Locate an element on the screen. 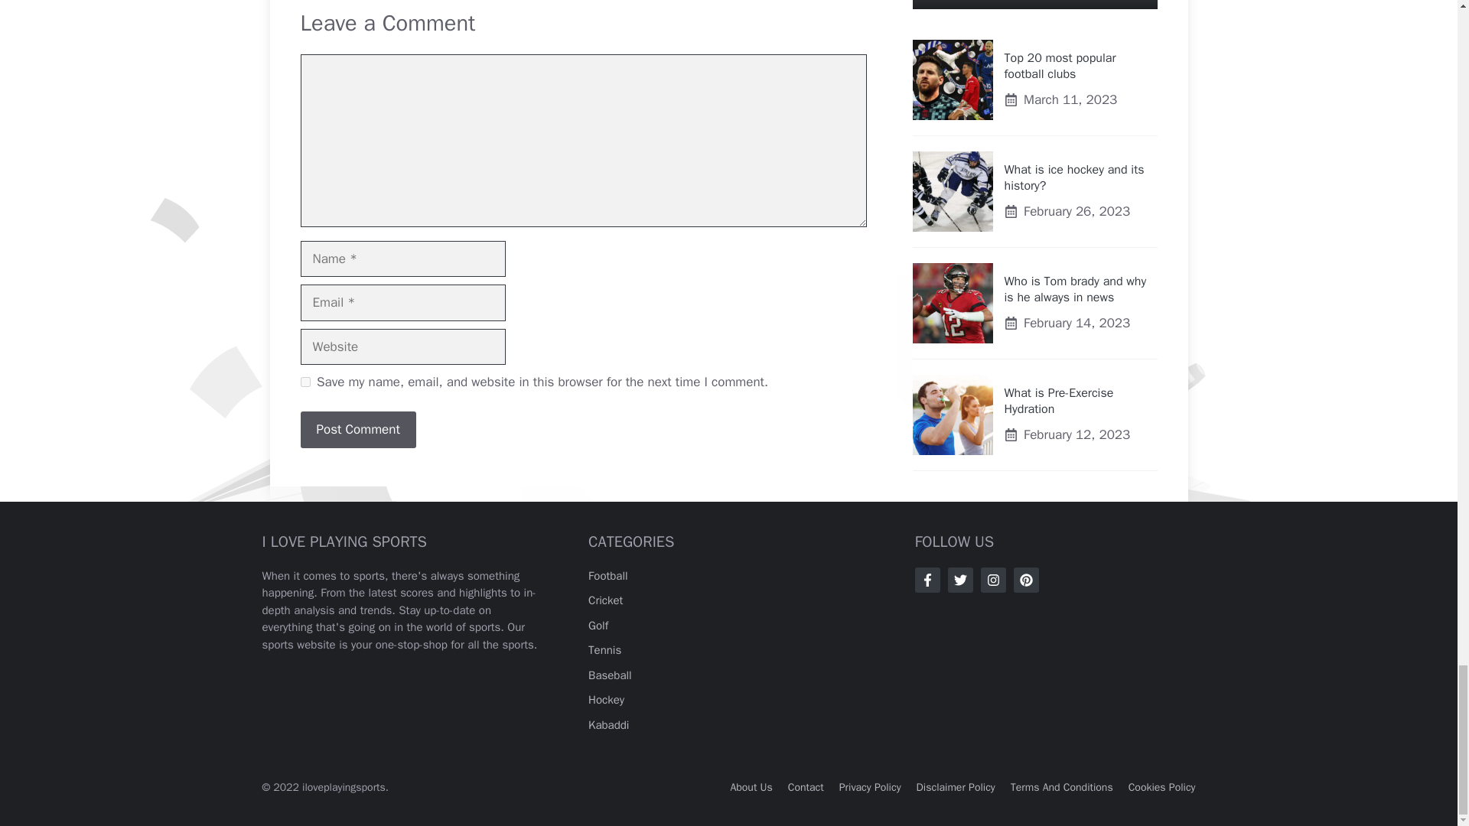 This screenshot has height=826, width=1469. Cricket is located at coordinates (606, 600).